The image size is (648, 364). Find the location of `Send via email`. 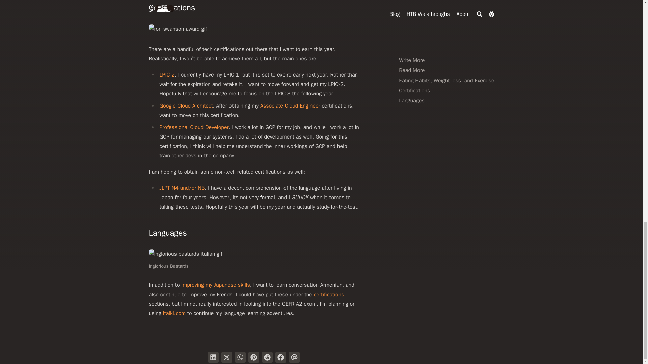

Send via email is located at coordinates (294, 357).